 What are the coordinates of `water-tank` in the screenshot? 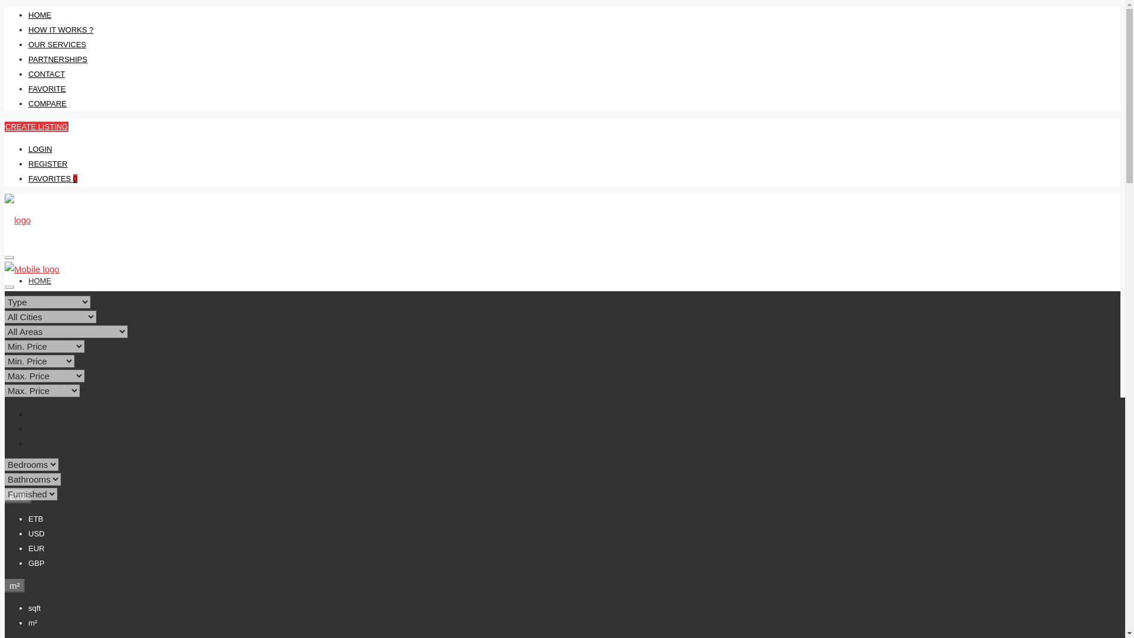 It's located at (565, 538).